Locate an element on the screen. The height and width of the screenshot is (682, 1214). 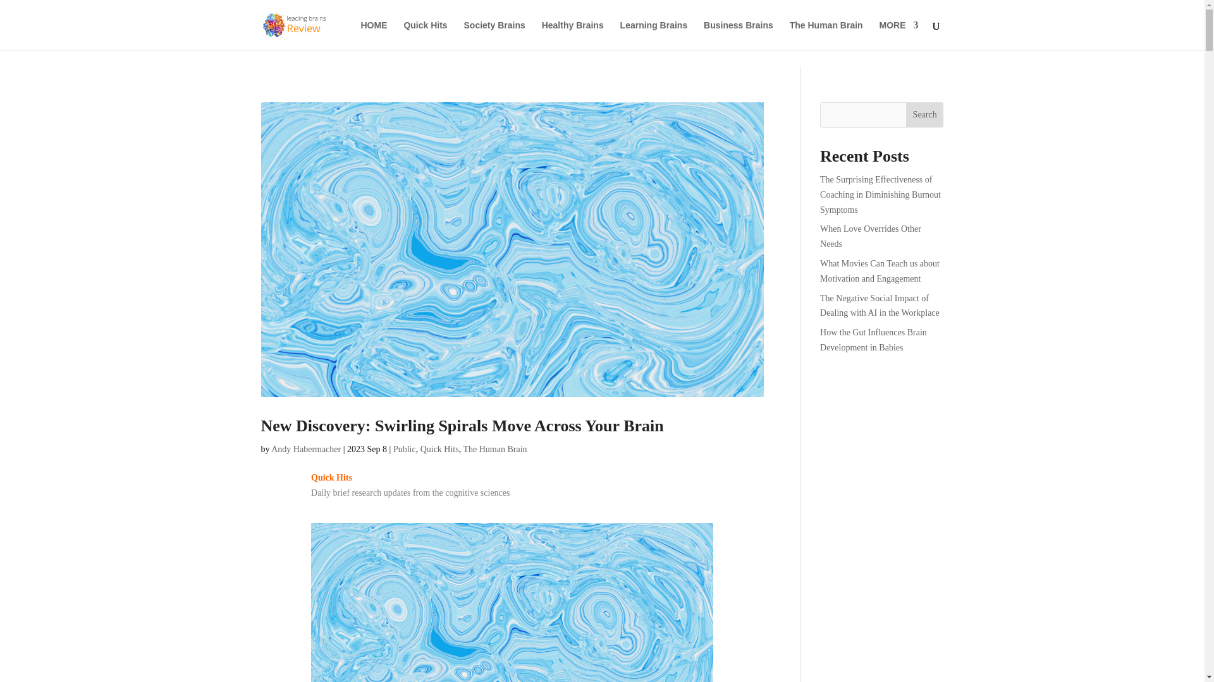
The Human Brain is located at coordinates (494, 450).